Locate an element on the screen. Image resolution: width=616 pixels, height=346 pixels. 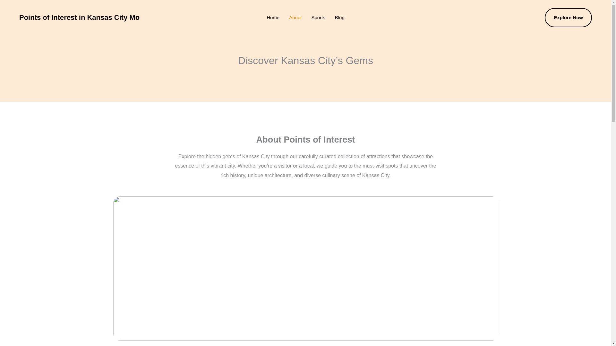
Blog is located at coordinates (339, 18).